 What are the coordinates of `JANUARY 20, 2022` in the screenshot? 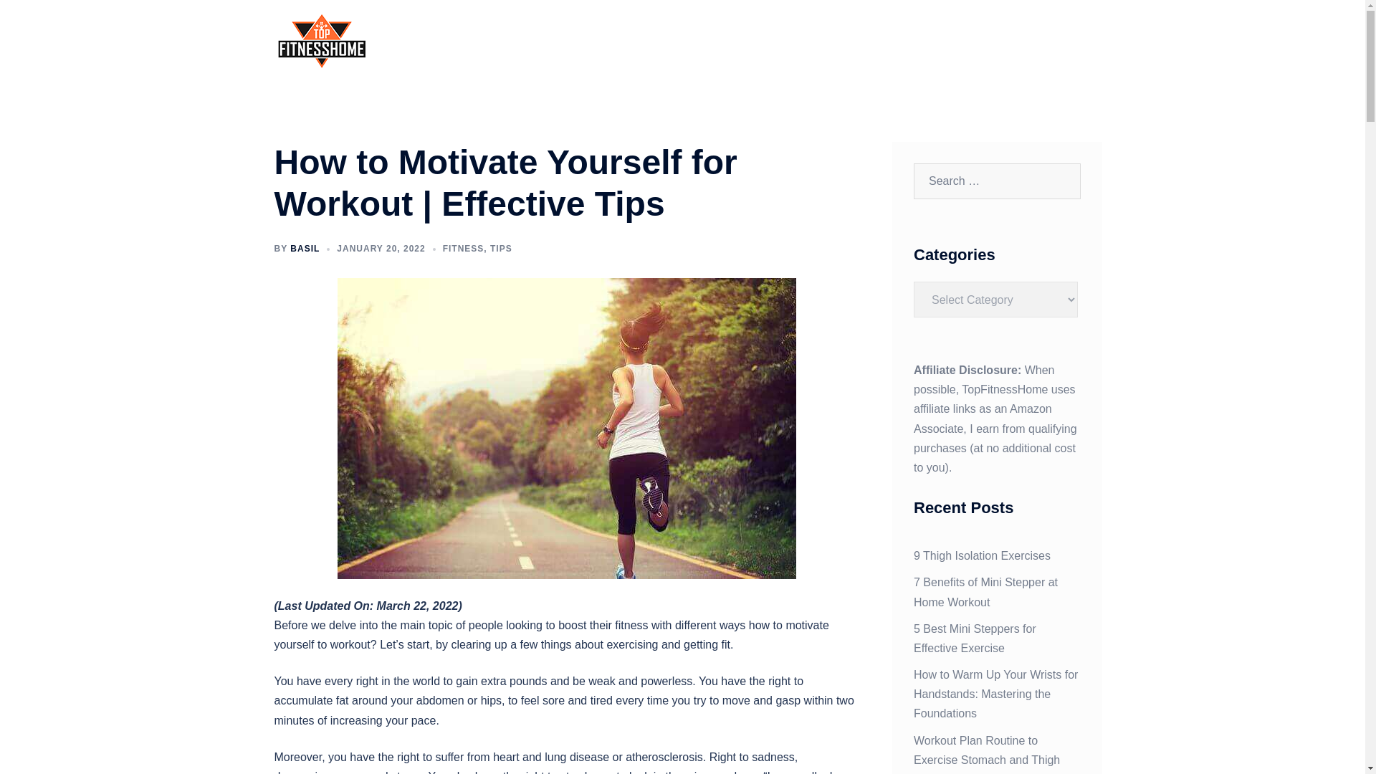 It's located at (381, 249).